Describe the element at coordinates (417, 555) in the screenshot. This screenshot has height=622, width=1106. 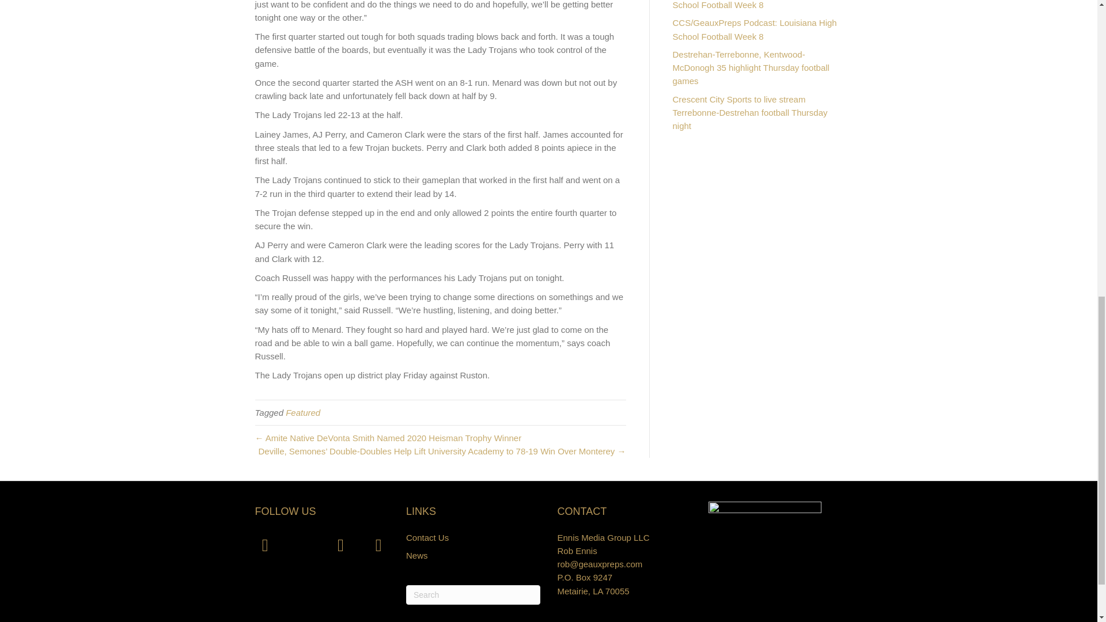
I see `News` at that location.